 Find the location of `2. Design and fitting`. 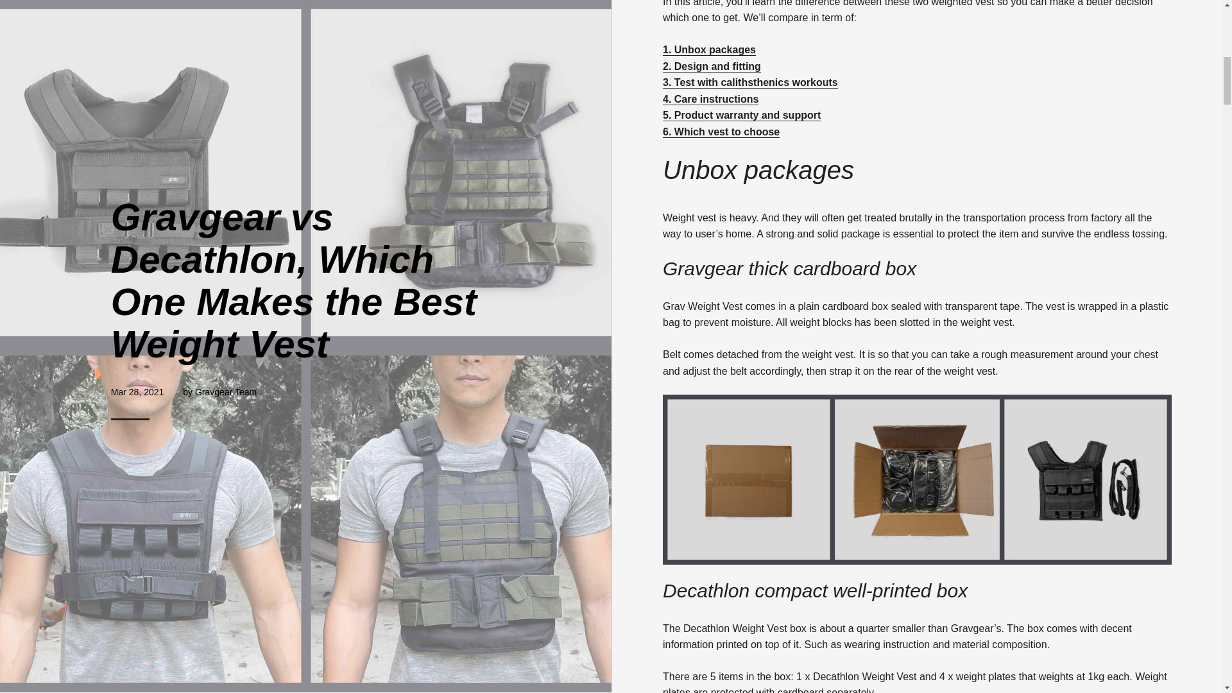

2. Design and fitting is located at coordinates (712, 67).